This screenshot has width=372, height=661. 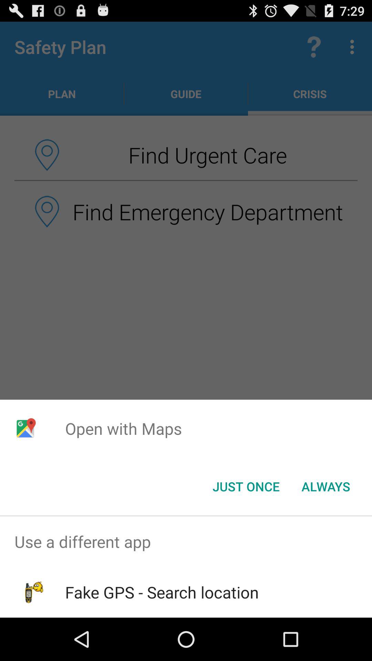 I want to click on select icon above fake gps search icon, so click(x=186, y=542).